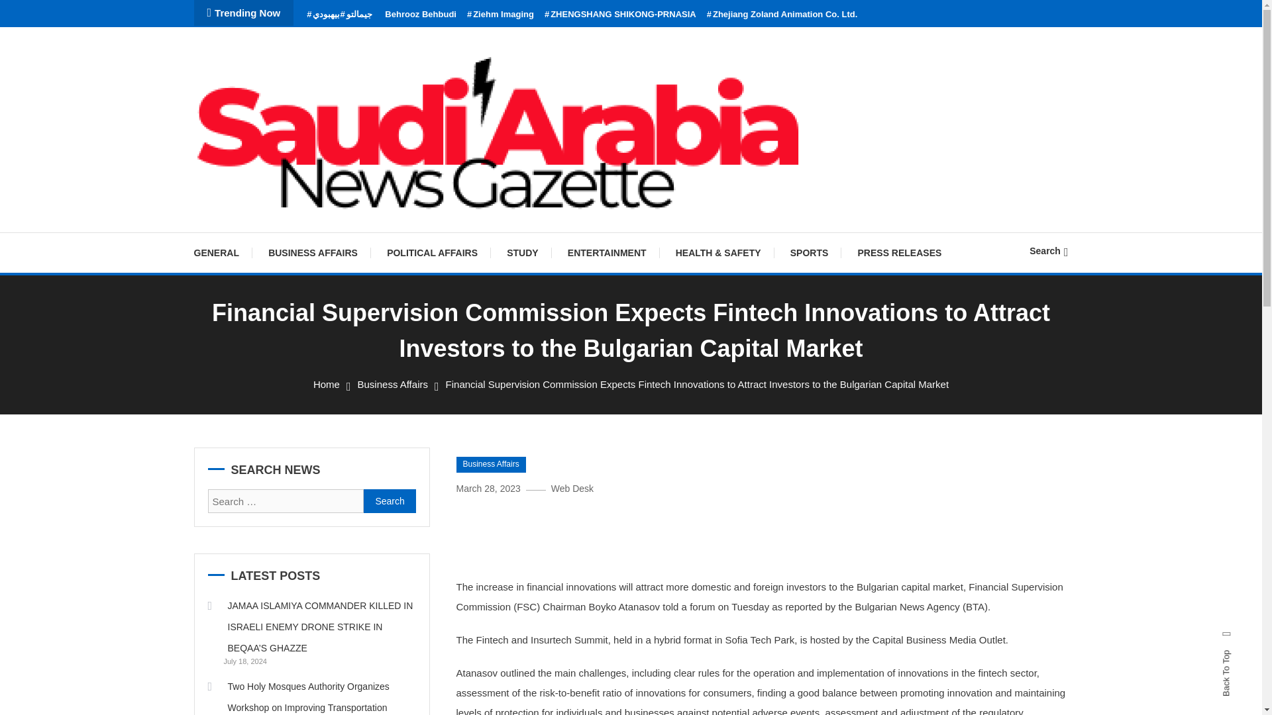 The height and width of the screenshot is (715, 1272). Describe the element at coordinates (620, 15) in the screenshot. I see `ZHENGSHANG SHIKONG-PRNASIA` at that location.